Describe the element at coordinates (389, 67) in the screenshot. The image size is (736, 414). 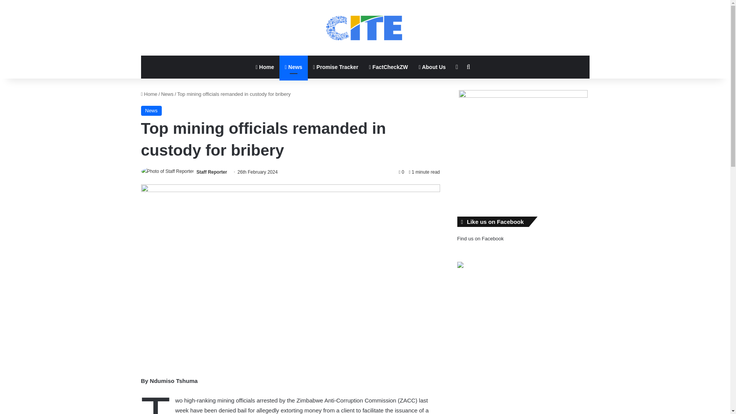
I see `FactCheckZW` at that location.